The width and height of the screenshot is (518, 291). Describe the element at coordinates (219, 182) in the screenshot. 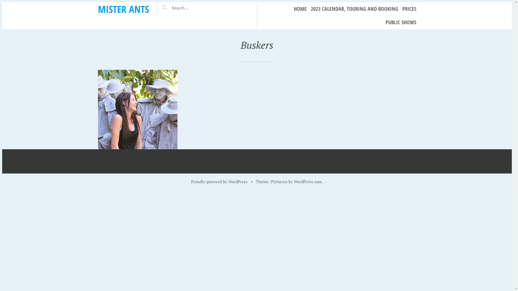

I see `Proudly powered by WordPress` at that location.